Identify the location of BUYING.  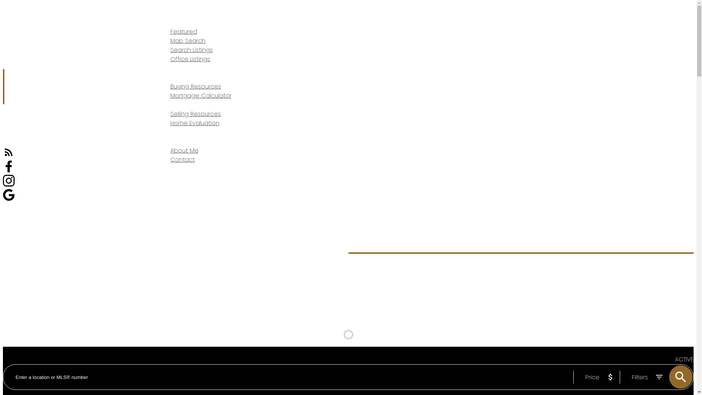
(166, 78).